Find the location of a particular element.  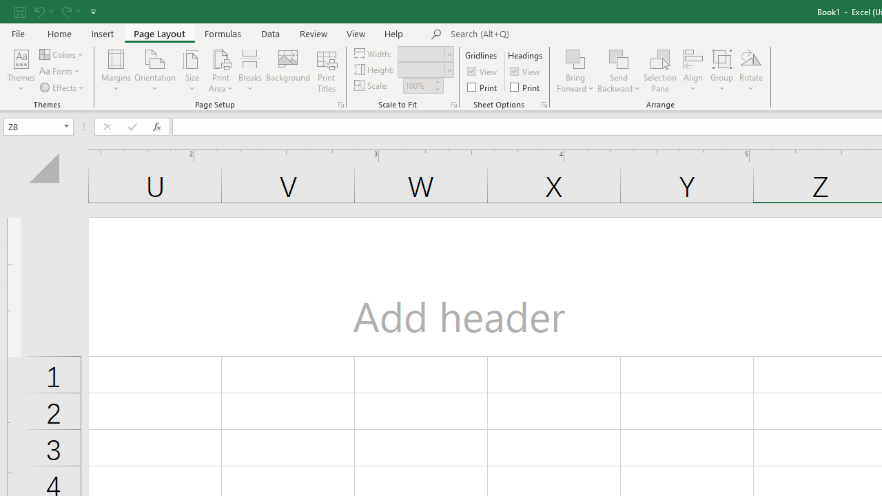

Formulas is located at coordinates (223, 33).